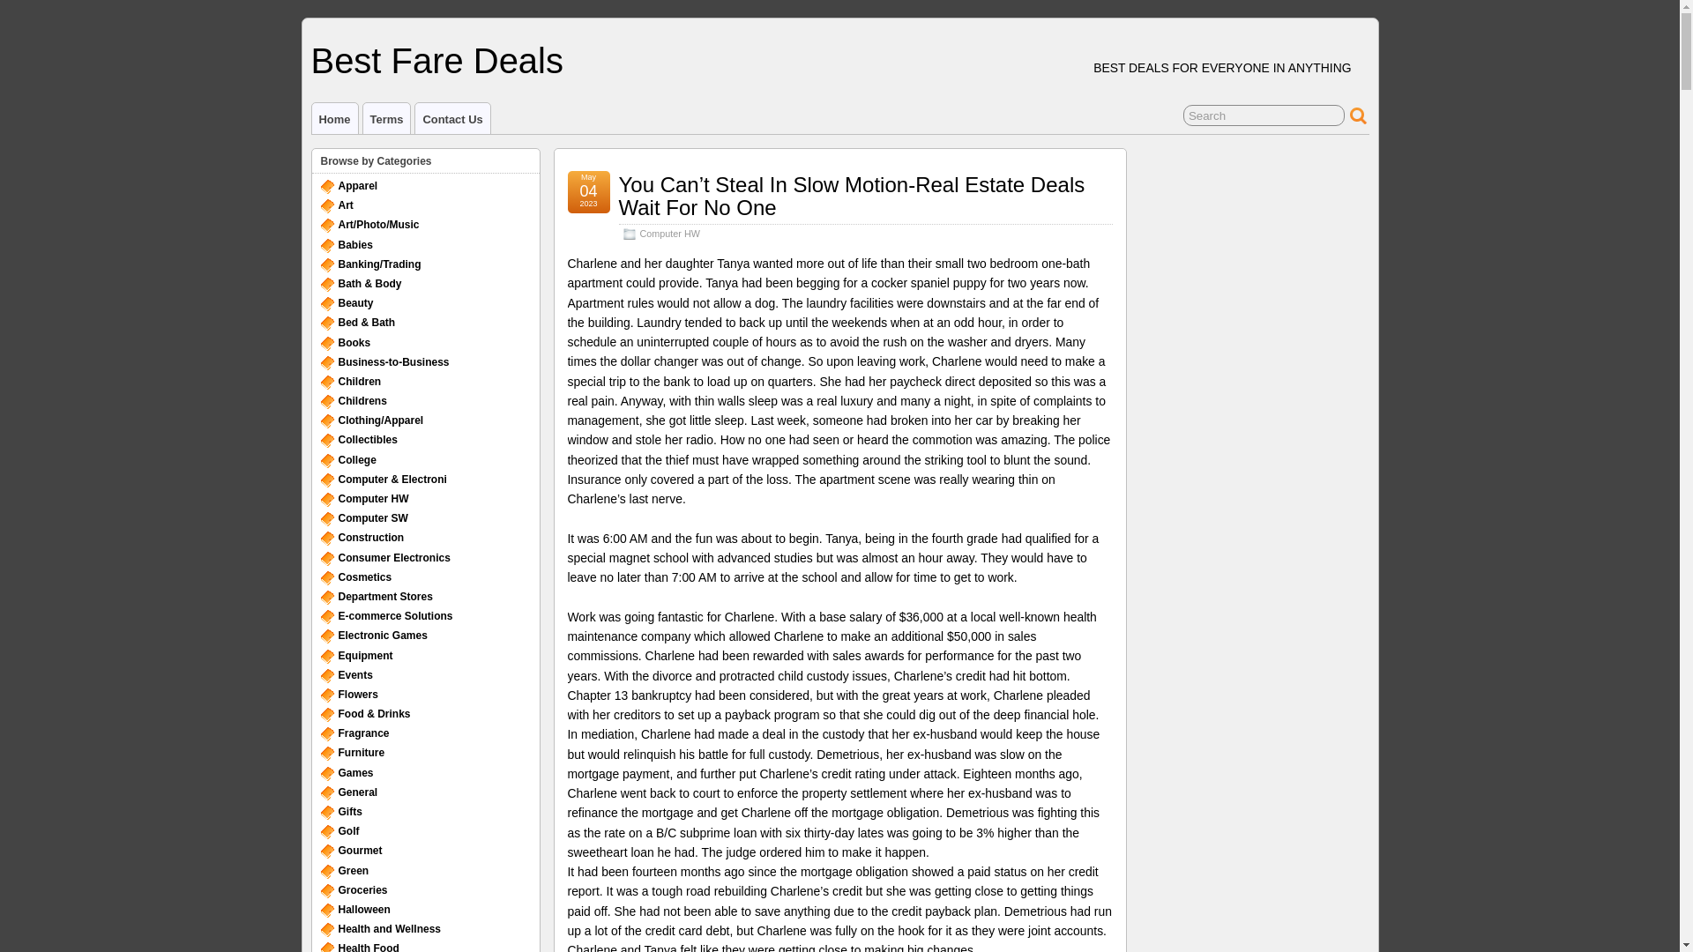 This screenshot has width=1693, height=952. What do you see at coordinates (386, 596) in the screenshot?
I see `Department Stores` at bounding box center [386, 596].